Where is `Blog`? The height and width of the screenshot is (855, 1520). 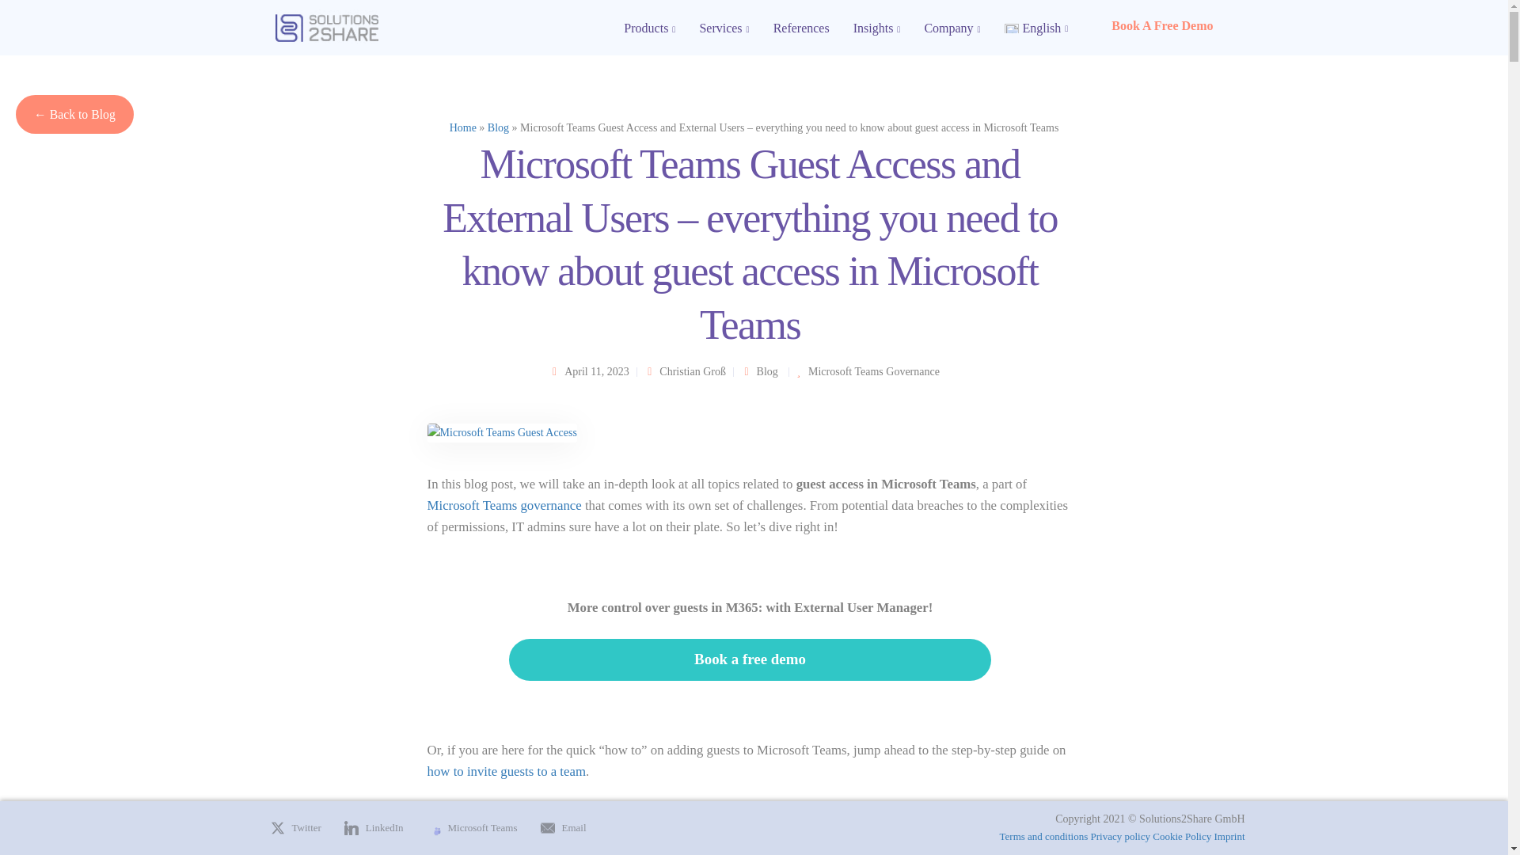
Blog is located at coordinates (499, 127).